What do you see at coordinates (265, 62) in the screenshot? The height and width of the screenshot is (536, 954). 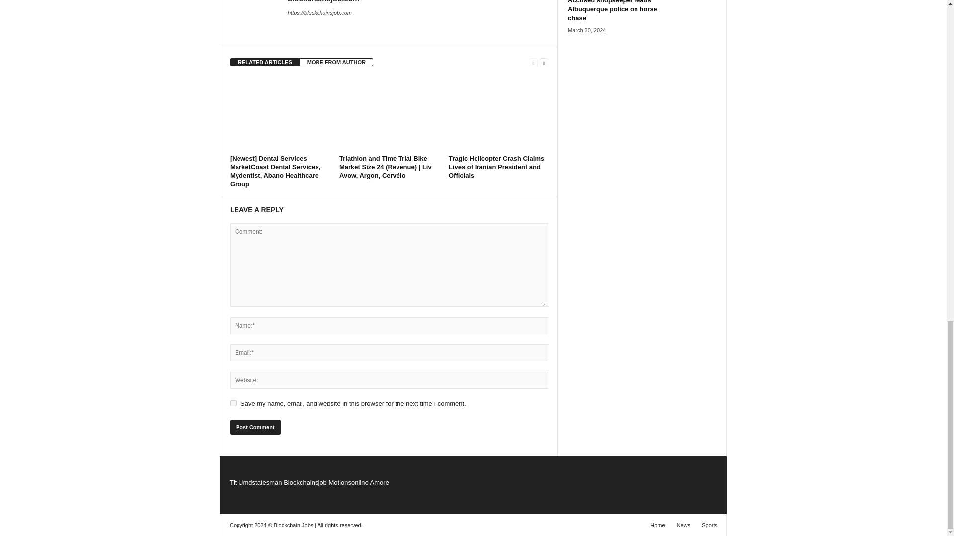 I see `RELATED ARTICLES` at bounding box center [265, 62].